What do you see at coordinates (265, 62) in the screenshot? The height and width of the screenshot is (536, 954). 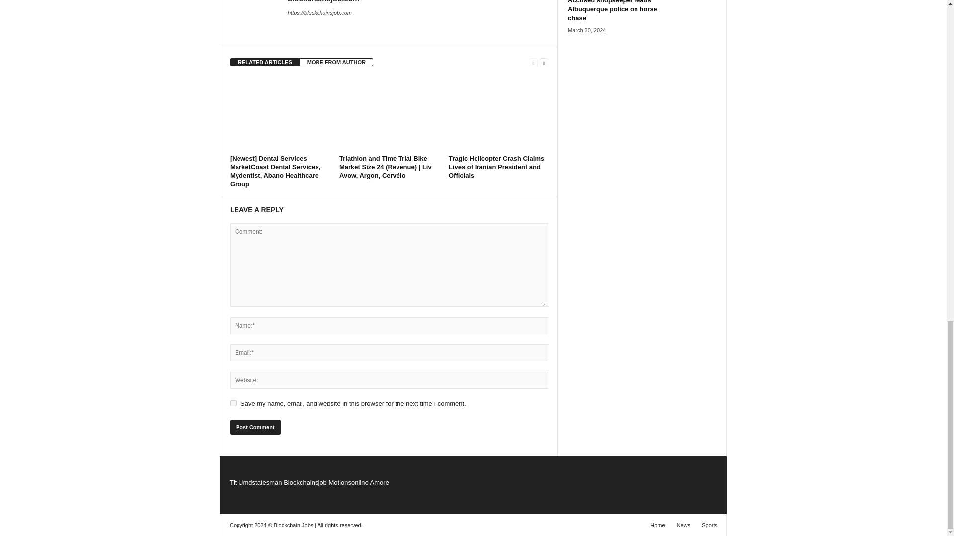 I see `RELATED ARTICLES` at bounding box center [265, 62].